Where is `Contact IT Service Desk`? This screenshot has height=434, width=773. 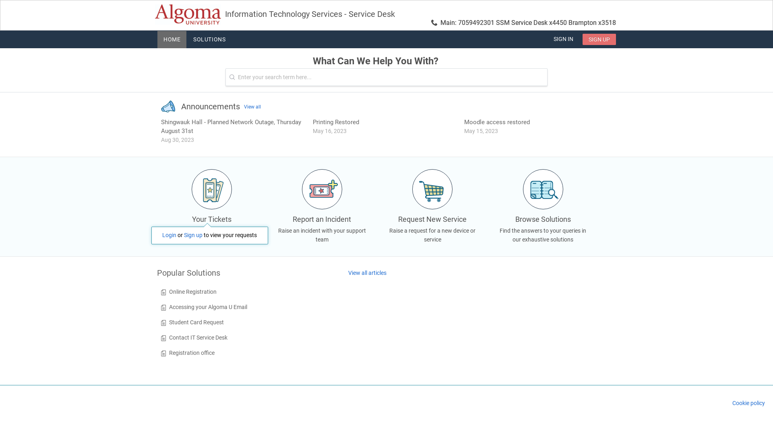 Contact IT Service Desk is located at coordinates (198, 338).